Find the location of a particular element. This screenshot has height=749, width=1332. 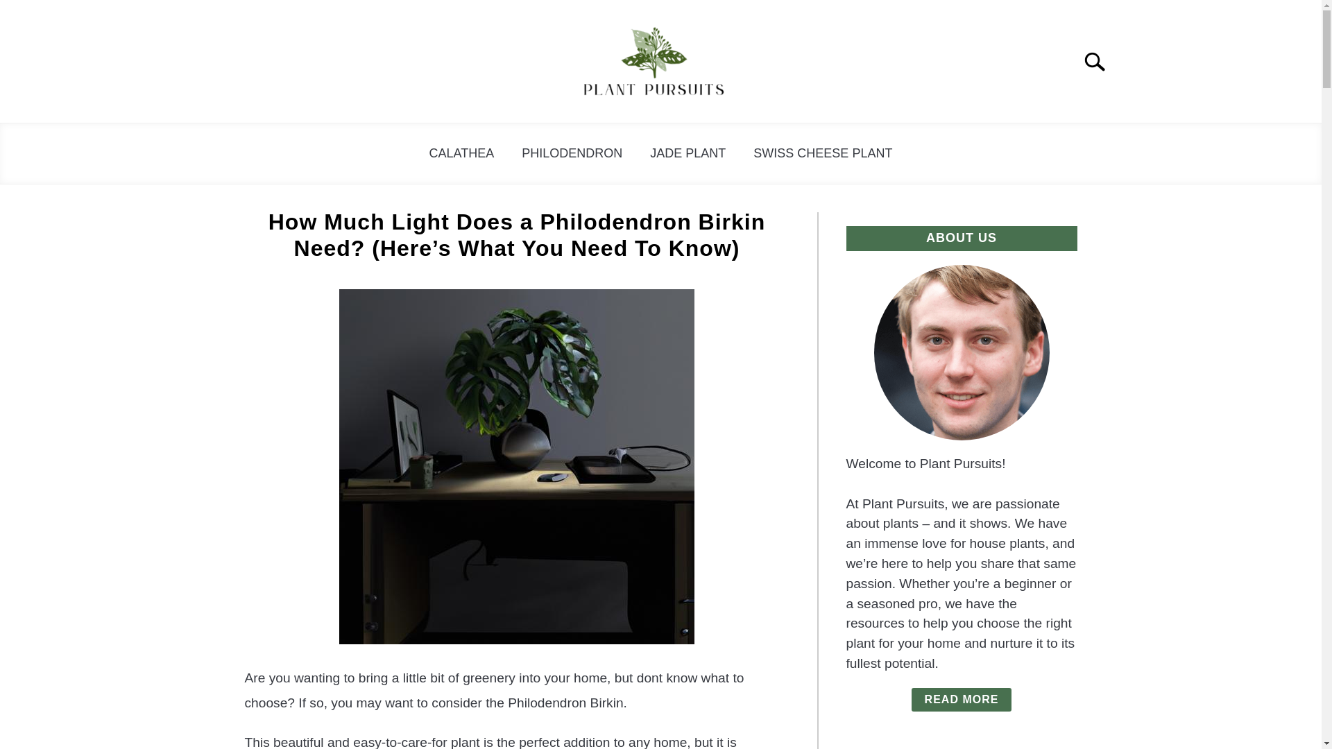

JADE PLANT is located at coordinates (688, 153).